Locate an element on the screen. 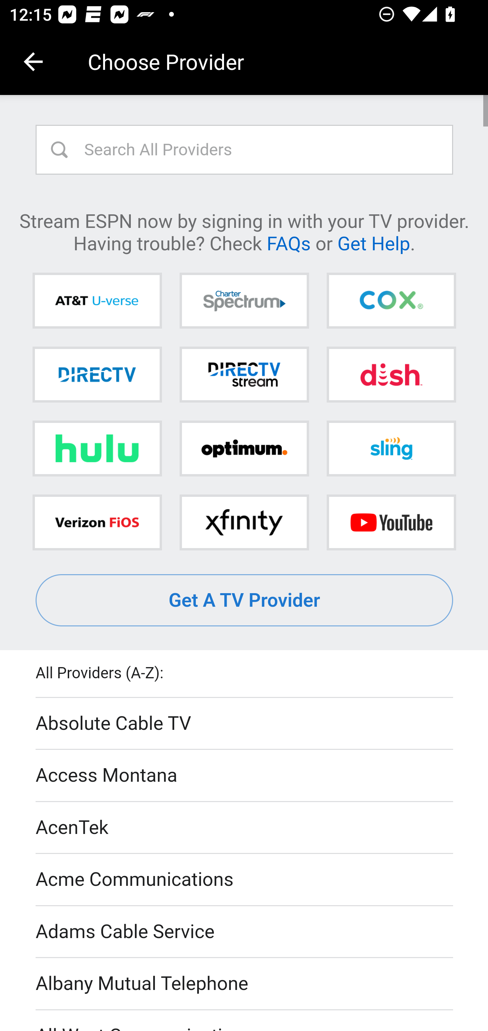 The image size is (488, 1031). Sling TV is located at coordinates (391, 448).